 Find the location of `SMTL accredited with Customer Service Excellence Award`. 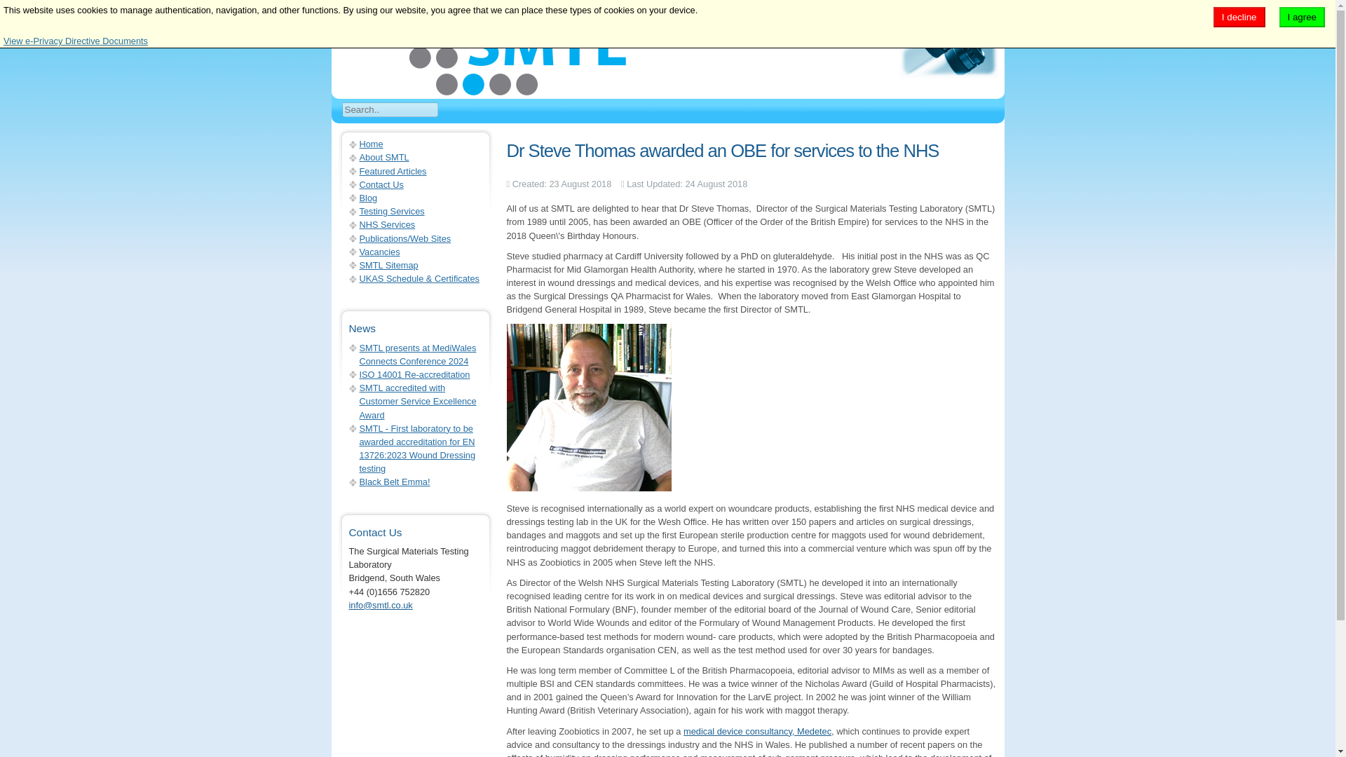

SMTL accredited with Customer Service Excellence Award is located at coordinates (418, 401).